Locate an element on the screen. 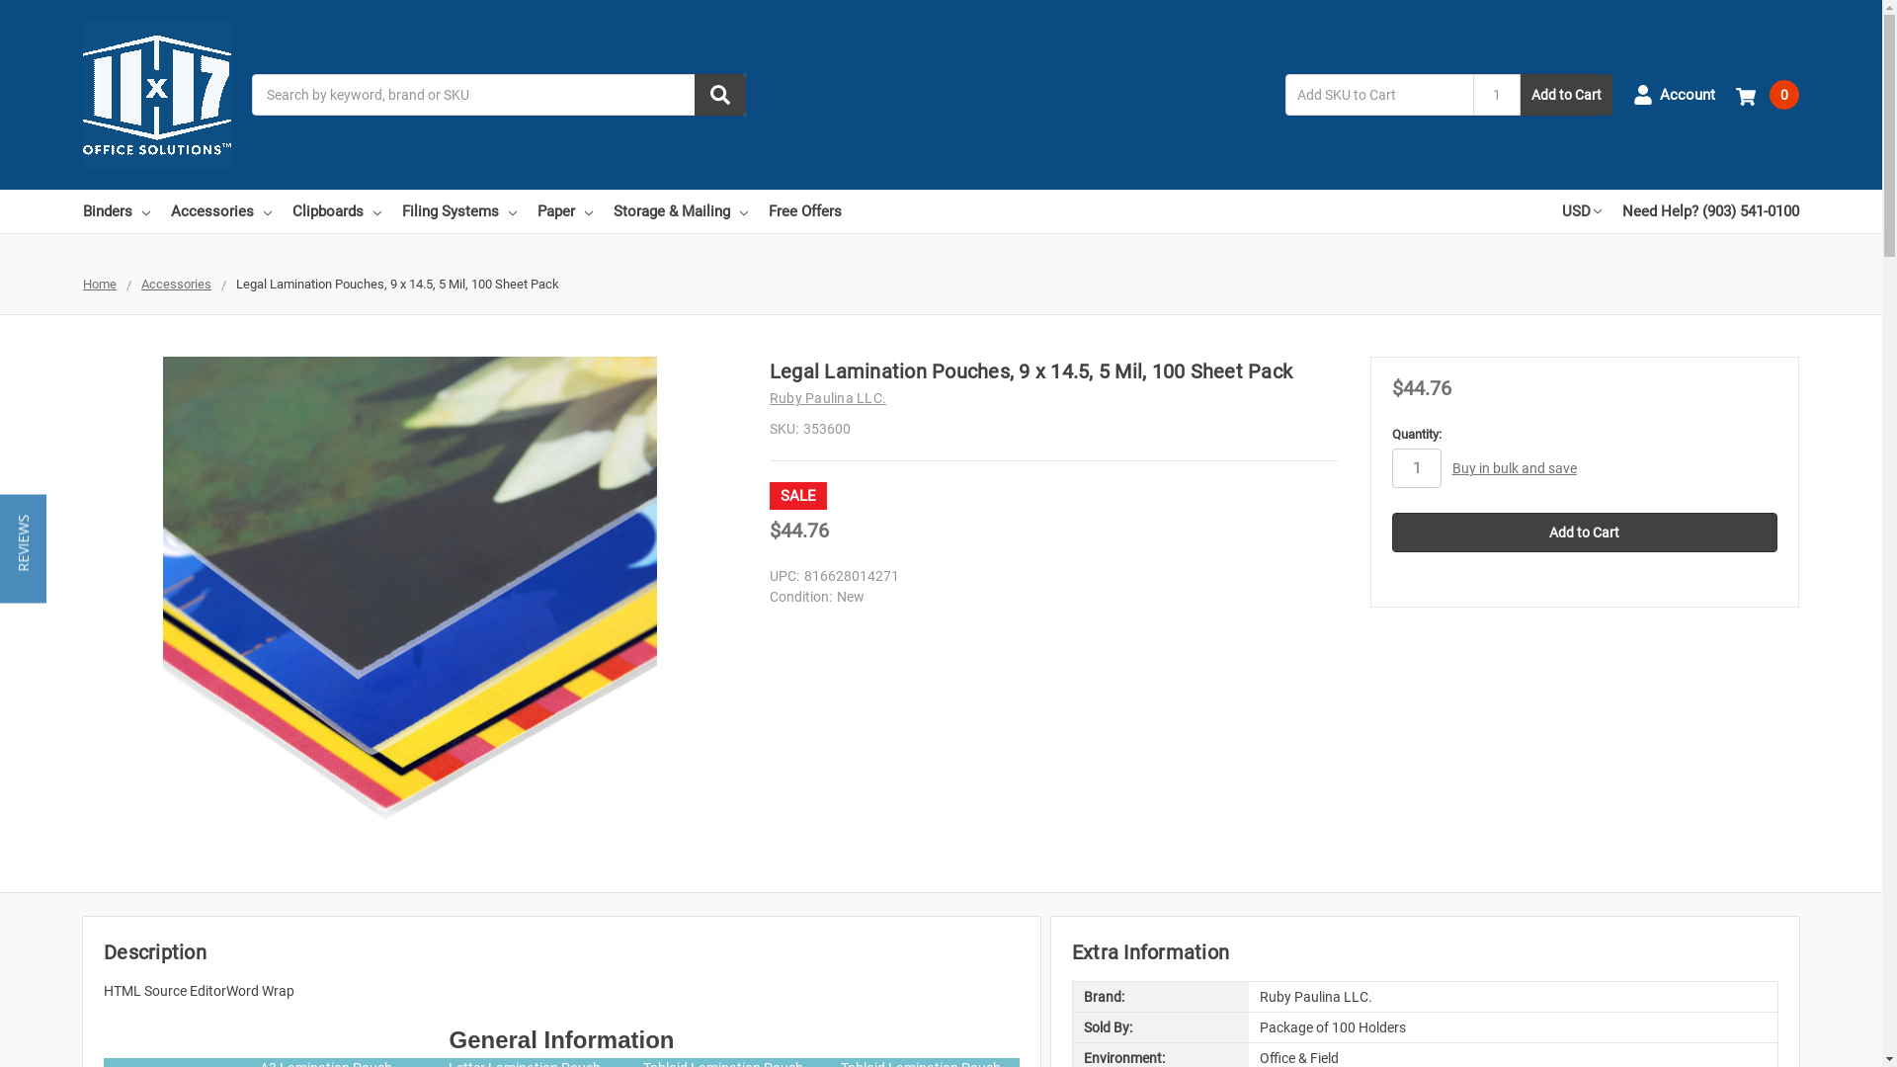 This screenshot has width=1897, height=1067. Paper is located at coordinates (565, 211).